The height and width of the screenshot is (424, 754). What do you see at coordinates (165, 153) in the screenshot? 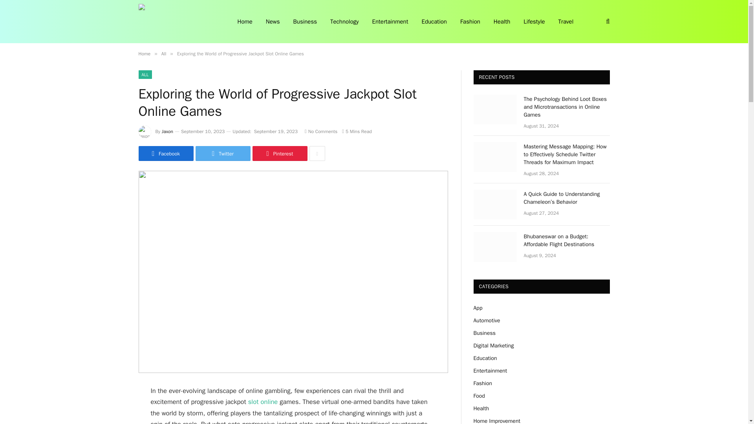
I see `Facebook` at bounding box center [165, 153].